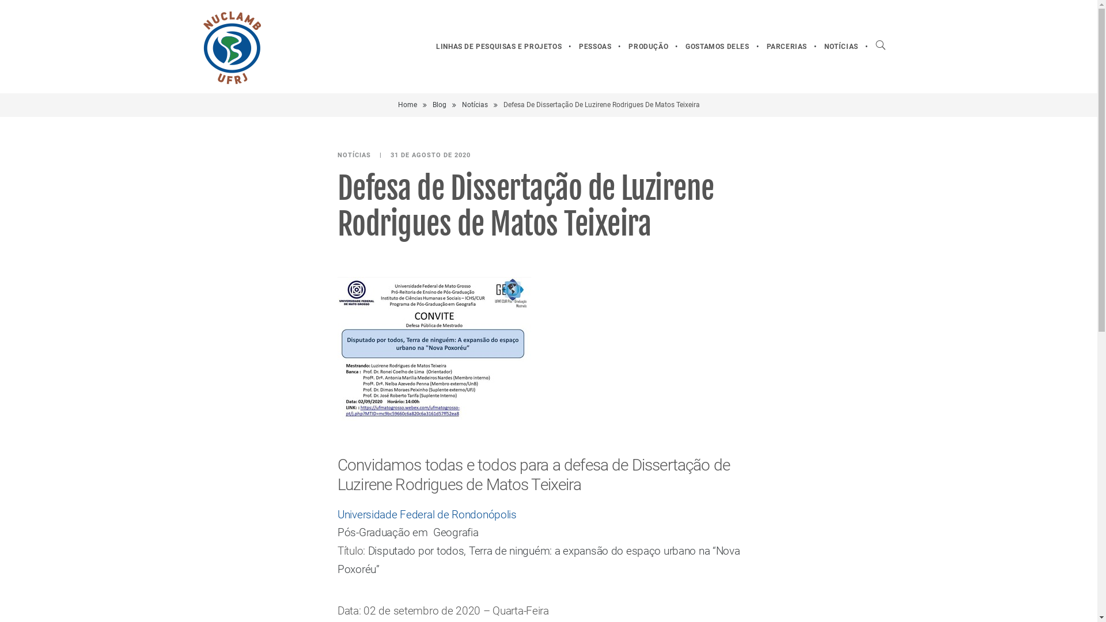  What do you see at coordinates (717, 47) in the screenshot?
I see `GOSTAMOS DELES` at bounding box center [717, 47].